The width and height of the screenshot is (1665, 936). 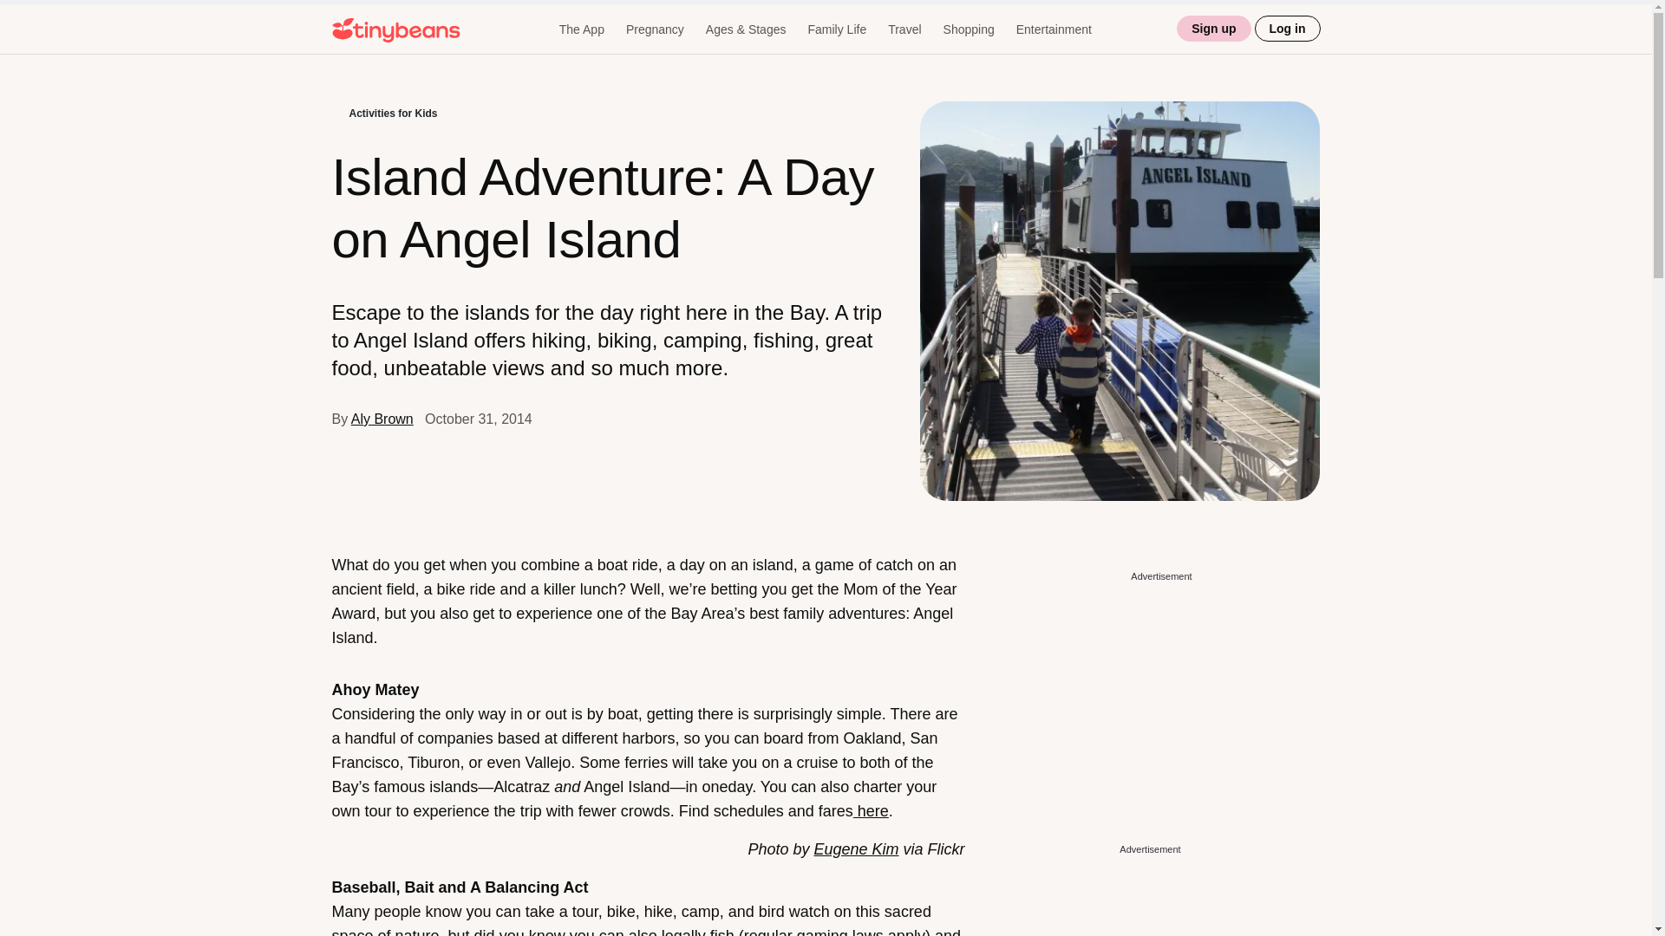 What do you see at coordinates (836, 29) in the screenshot?
I see `Family Life` at bounding box center [836, 29].